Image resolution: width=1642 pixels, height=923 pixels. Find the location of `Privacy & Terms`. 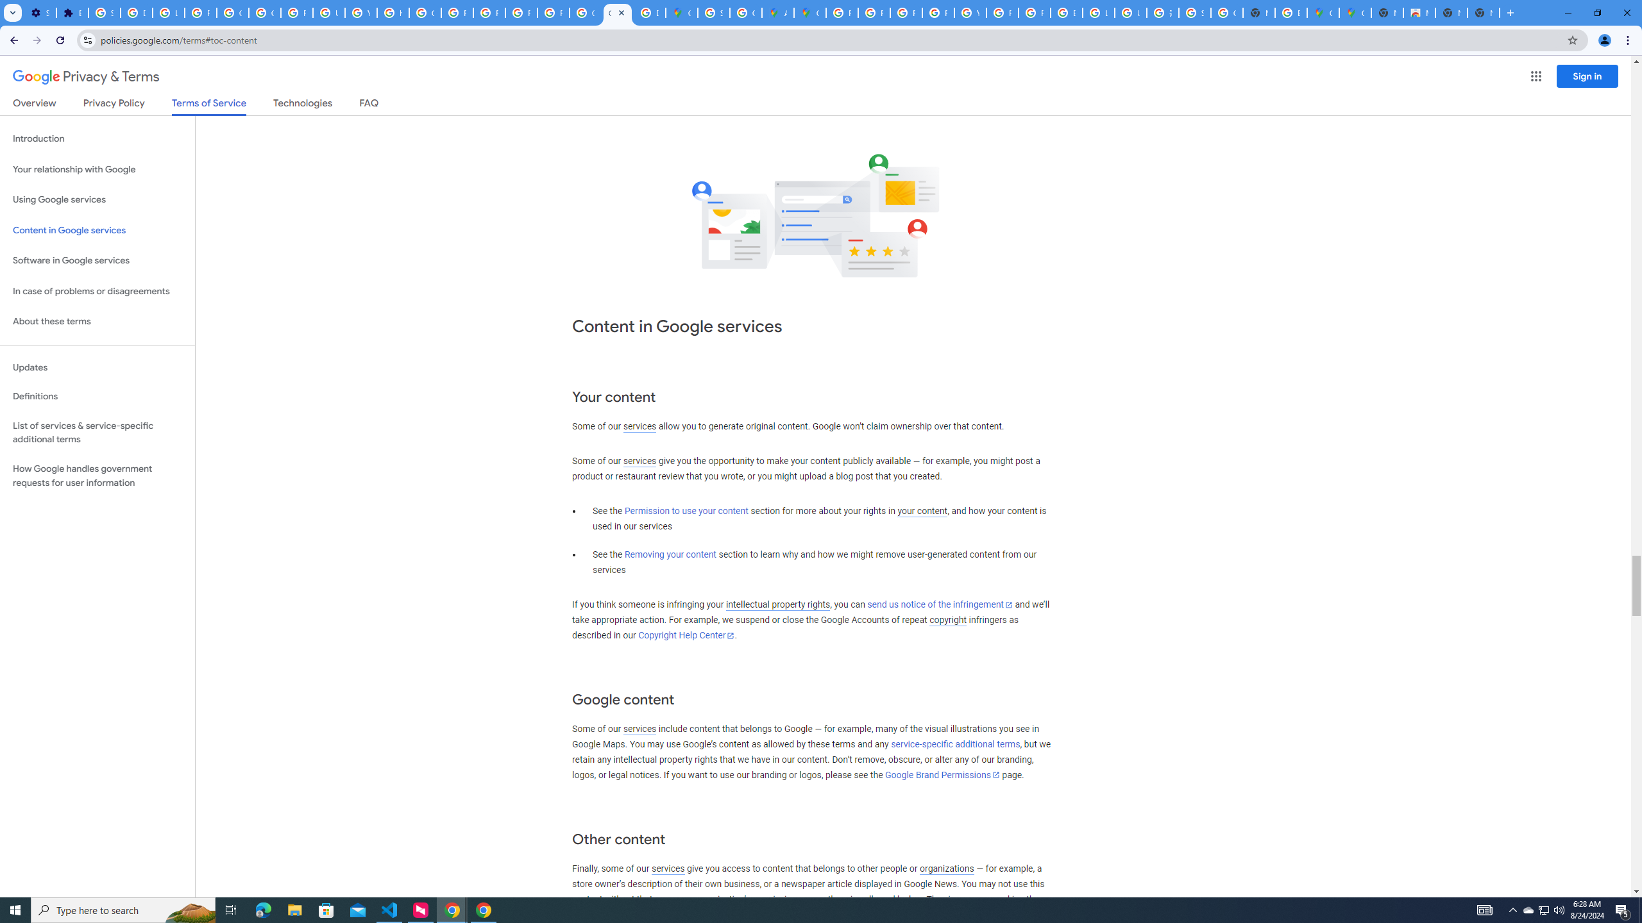

Privacy & Terms is located at coordinates (86, 77).